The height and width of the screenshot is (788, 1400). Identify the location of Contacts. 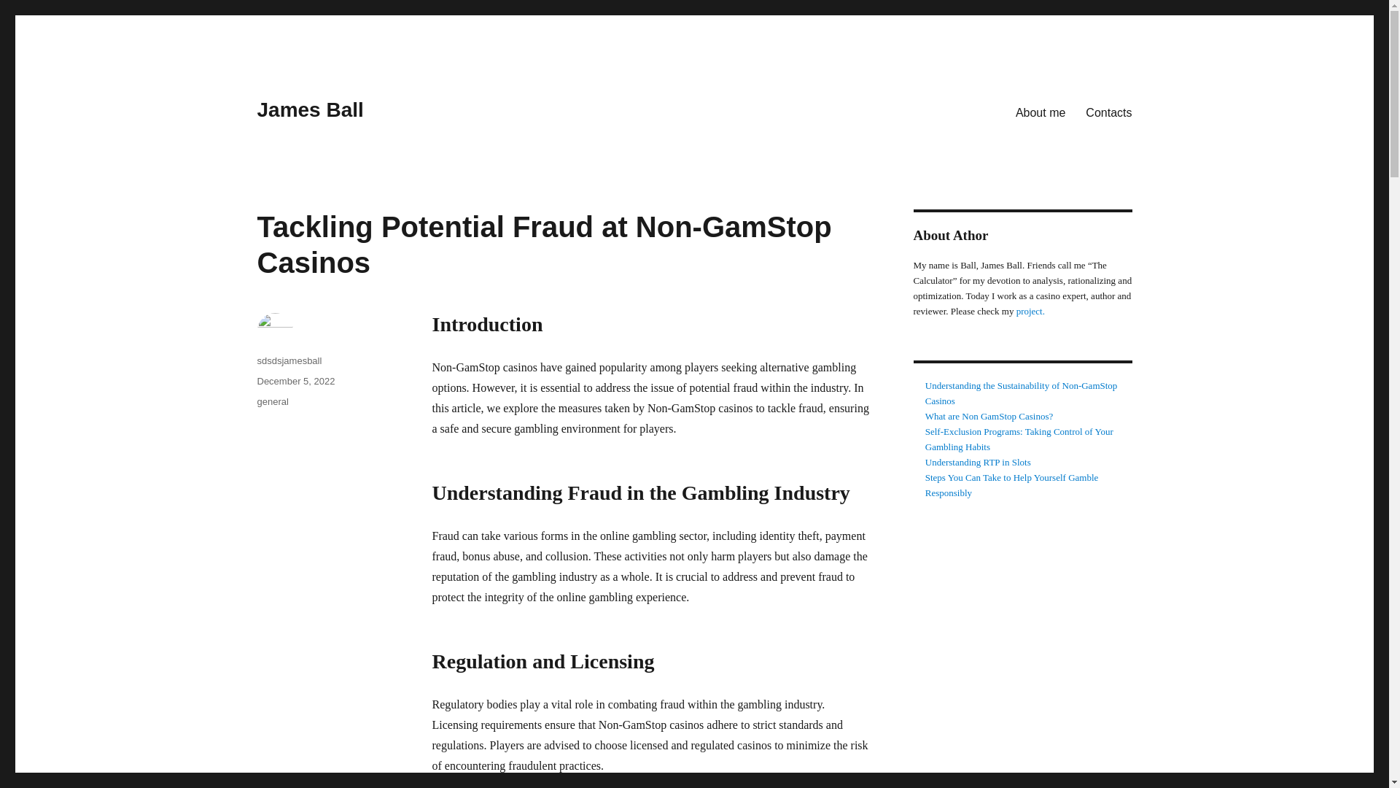
(1108, 112).